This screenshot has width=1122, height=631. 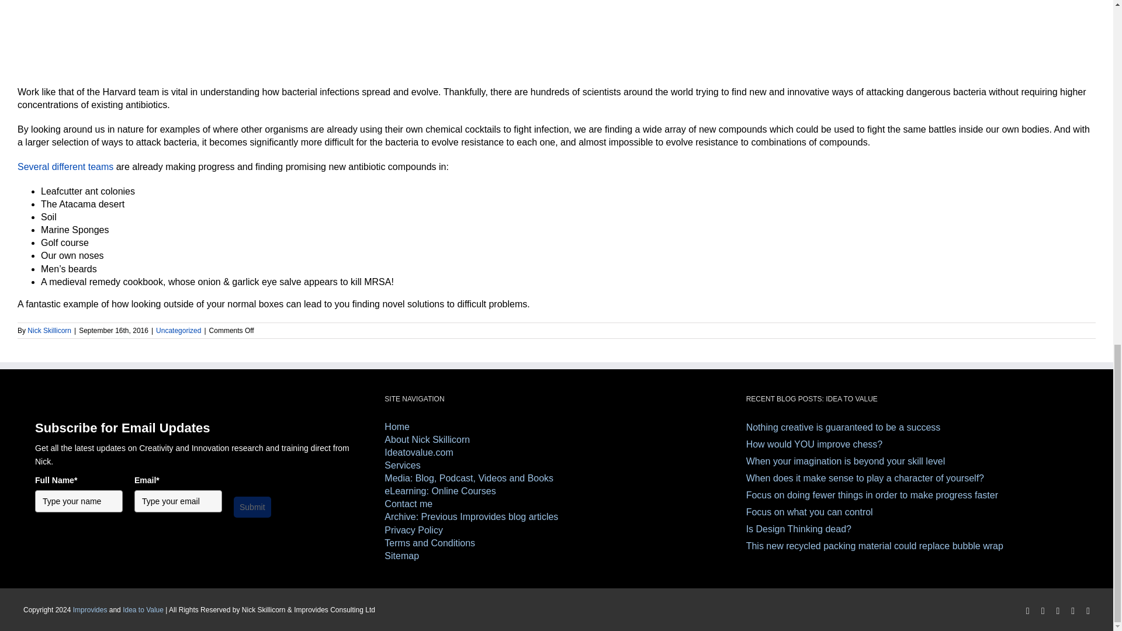 What do you see at coordinates (556, 543) in the screenshot?
I see `Terms and Conditions` at bounding box center [556, 543].